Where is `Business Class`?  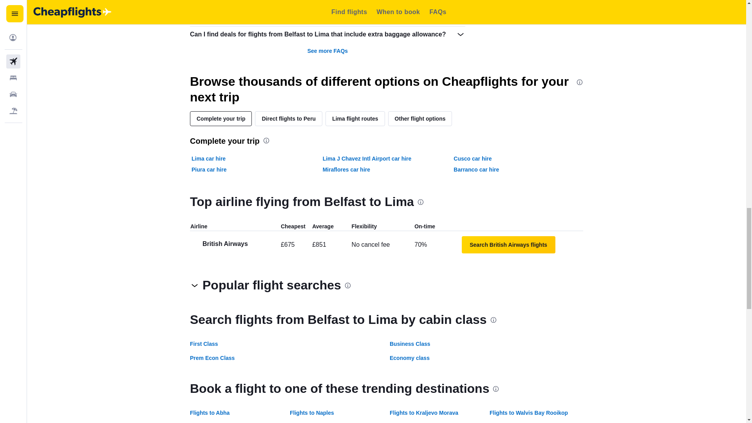 Business Class is located at coordinates (410, 344).